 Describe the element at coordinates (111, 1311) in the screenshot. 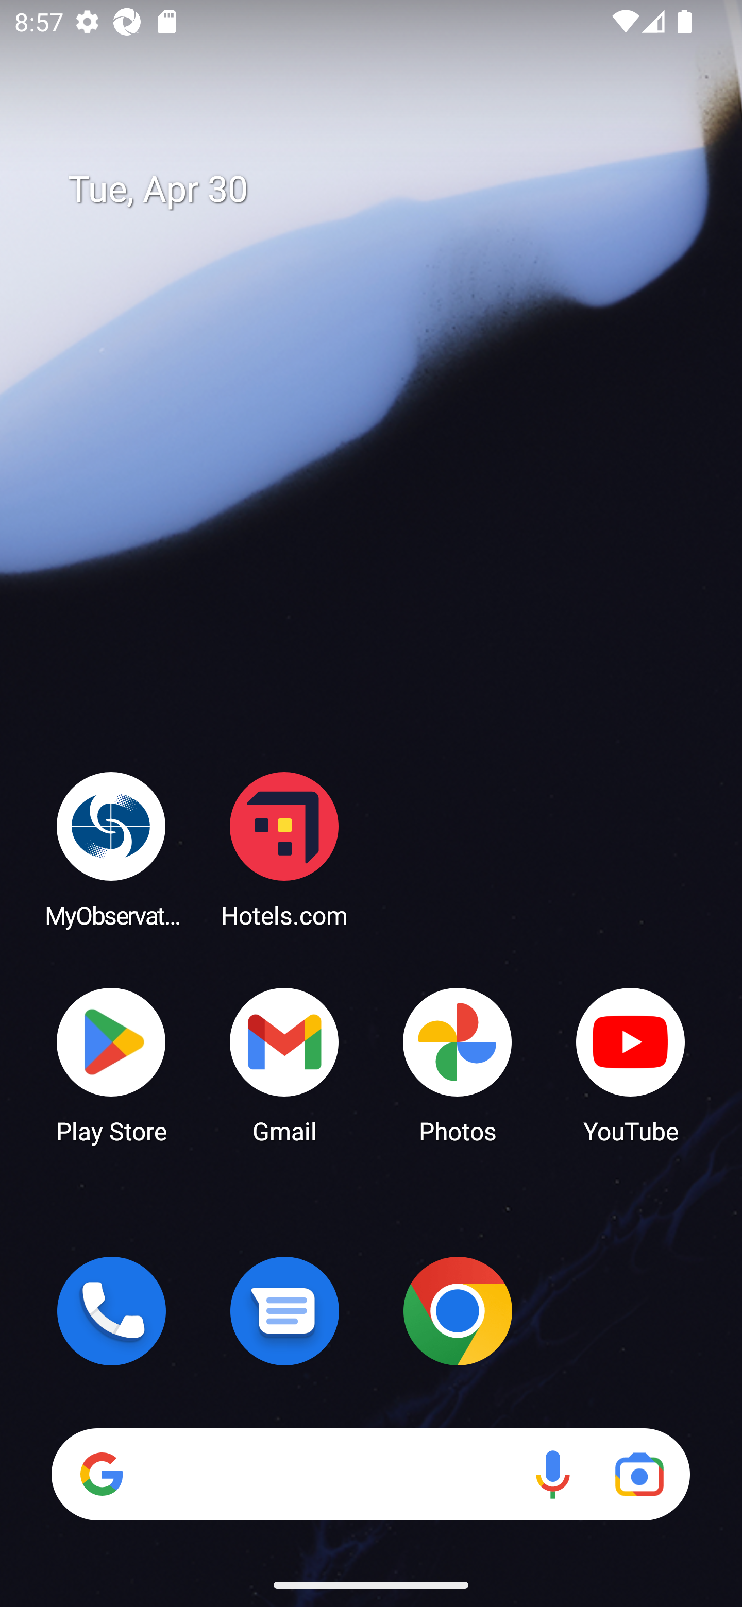

I see `Phone` at that location.